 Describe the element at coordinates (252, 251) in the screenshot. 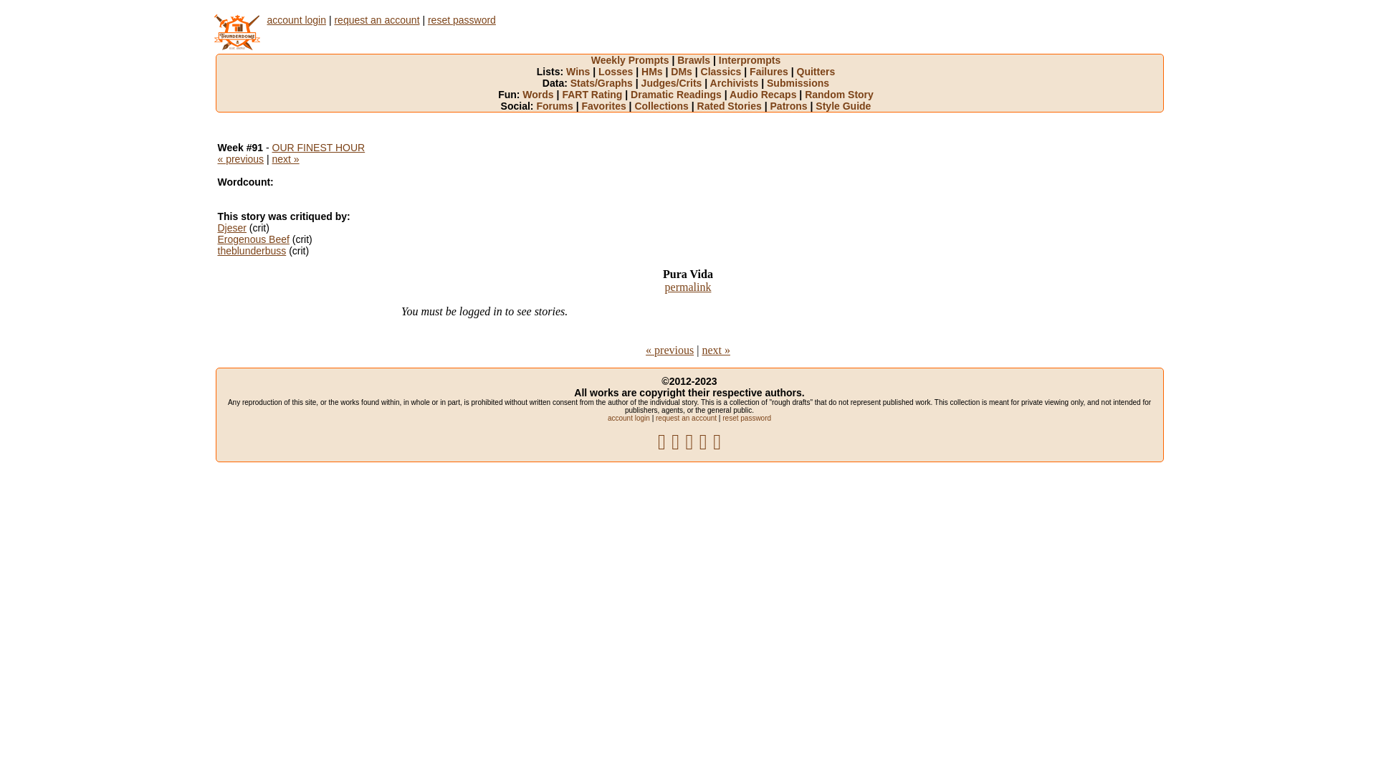

I see `theblunderbuss` at that location.